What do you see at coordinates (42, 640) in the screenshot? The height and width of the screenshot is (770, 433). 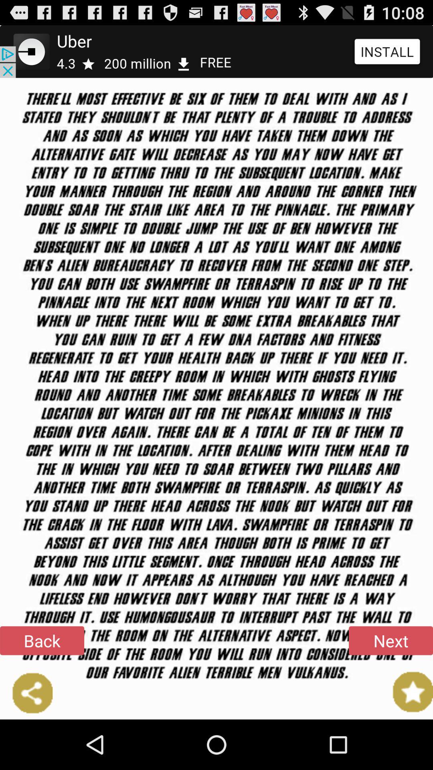 I see `swipe to the back button` at bounding box center [42, 640].